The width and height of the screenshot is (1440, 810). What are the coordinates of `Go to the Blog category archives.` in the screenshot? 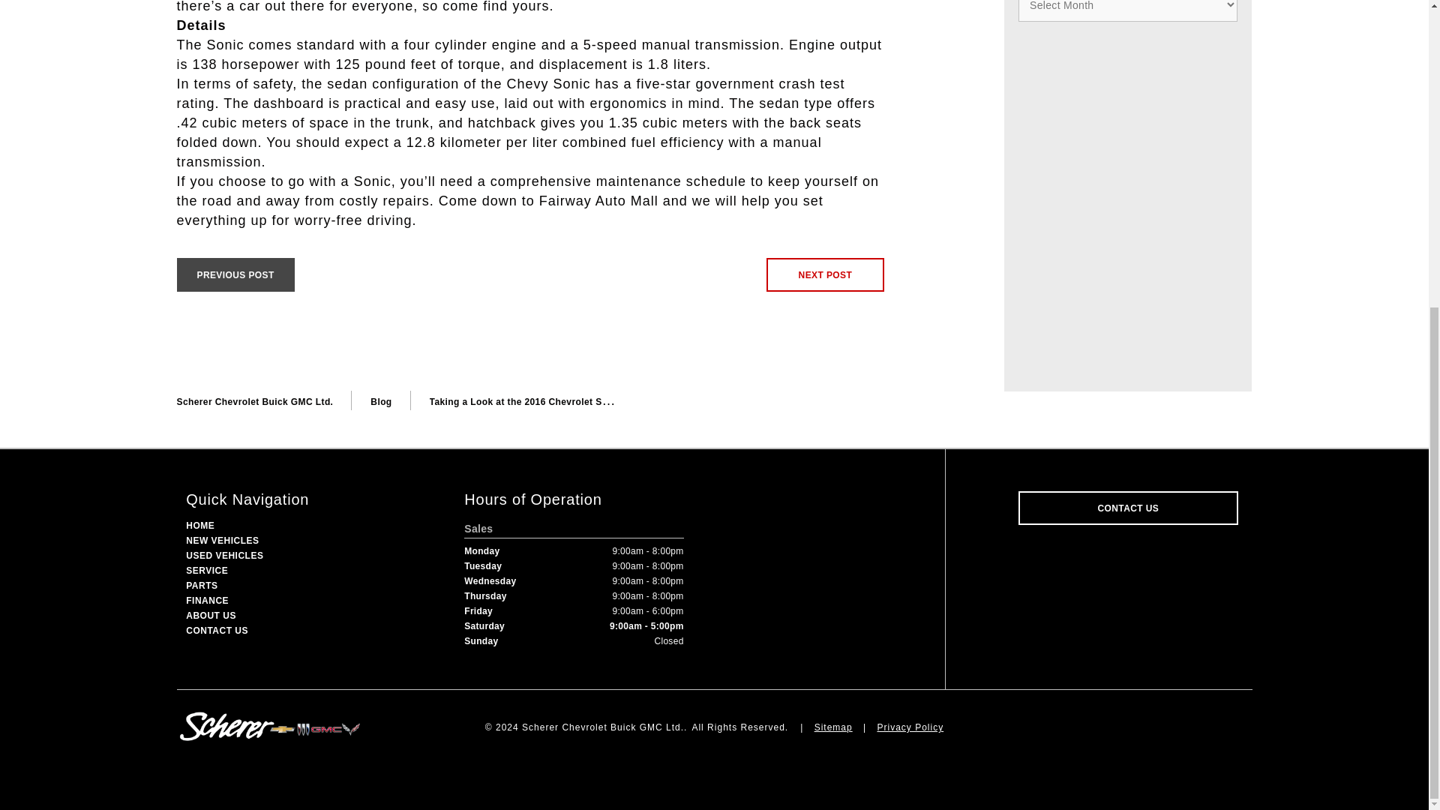 It's located at (381, 402).